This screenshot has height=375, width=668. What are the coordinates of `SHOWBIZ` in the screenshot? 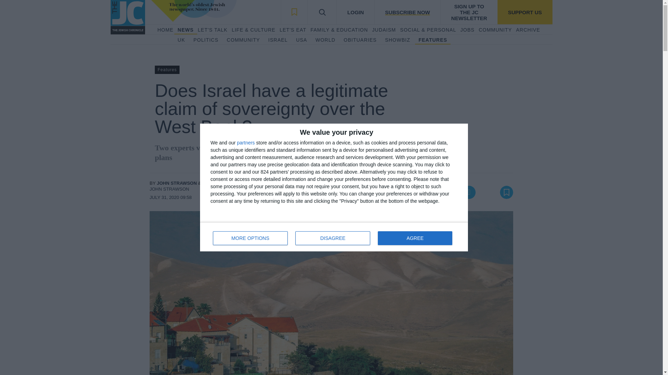 It's located at (397, 40).